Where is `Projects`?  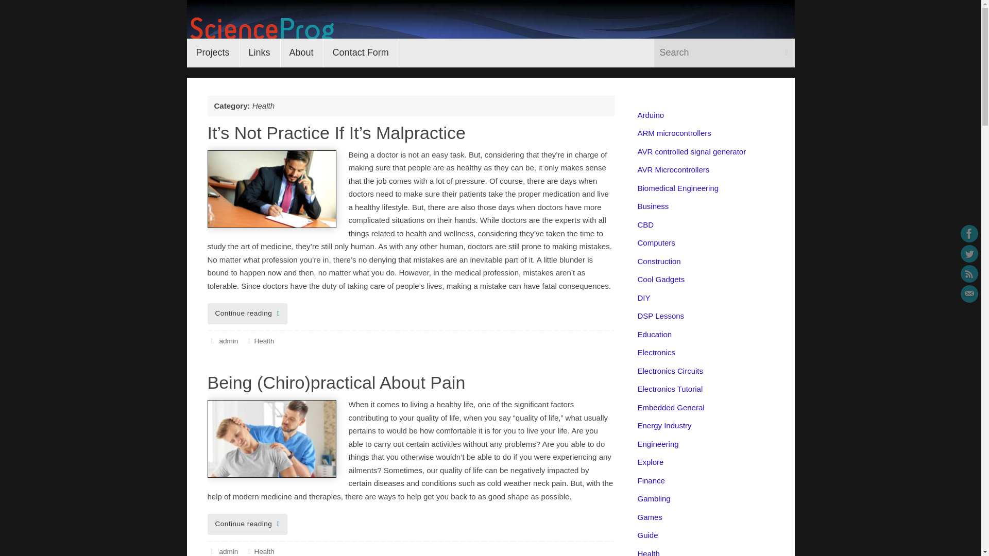 Projects is located at coordinates (213, 53).